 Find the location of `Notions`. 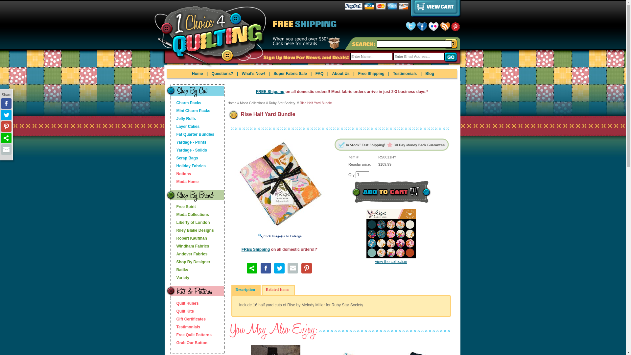

Notions is located at coordinates (189, 174).